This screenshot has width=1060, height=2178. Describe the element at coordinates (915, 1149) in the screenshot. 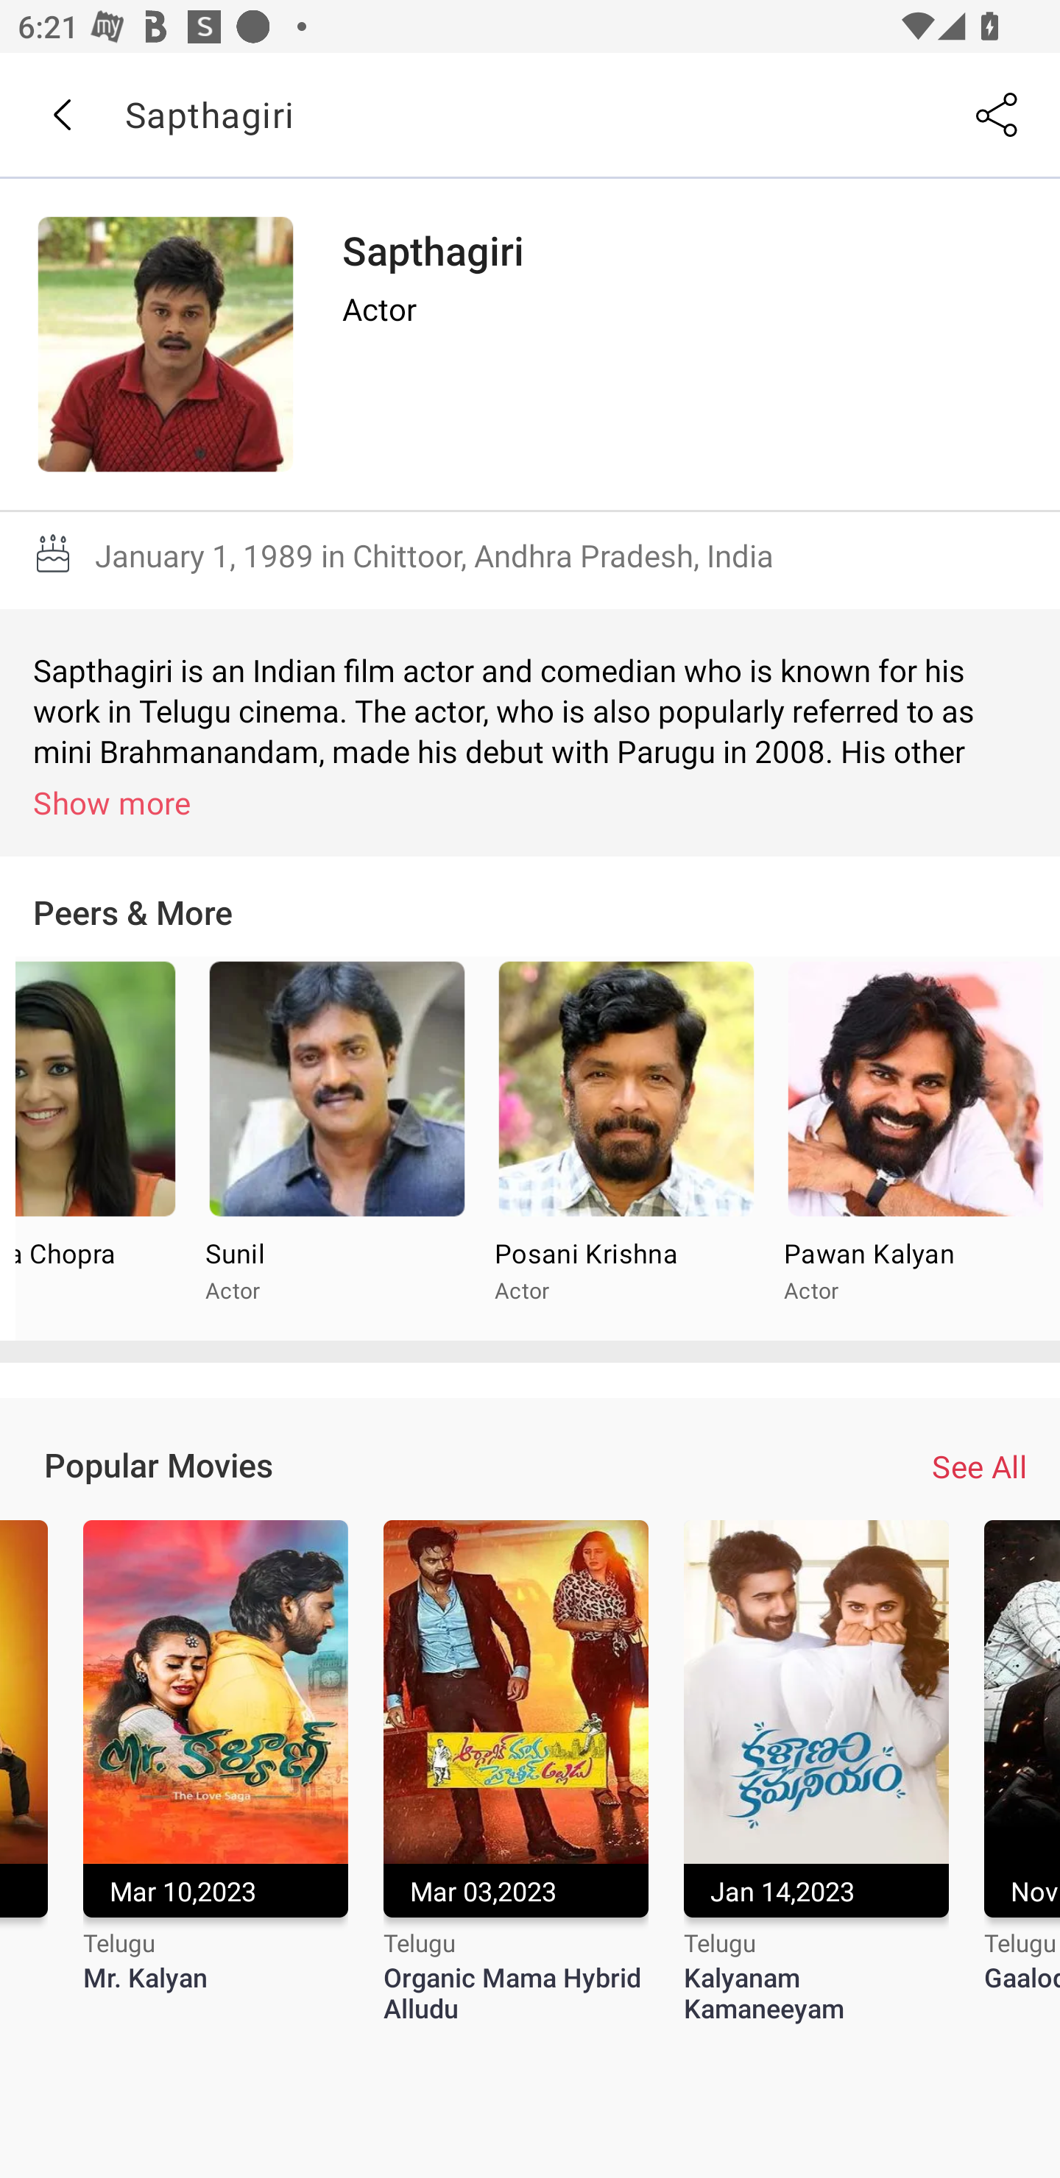

I see `Pawan Kalyan Actor` at that location.